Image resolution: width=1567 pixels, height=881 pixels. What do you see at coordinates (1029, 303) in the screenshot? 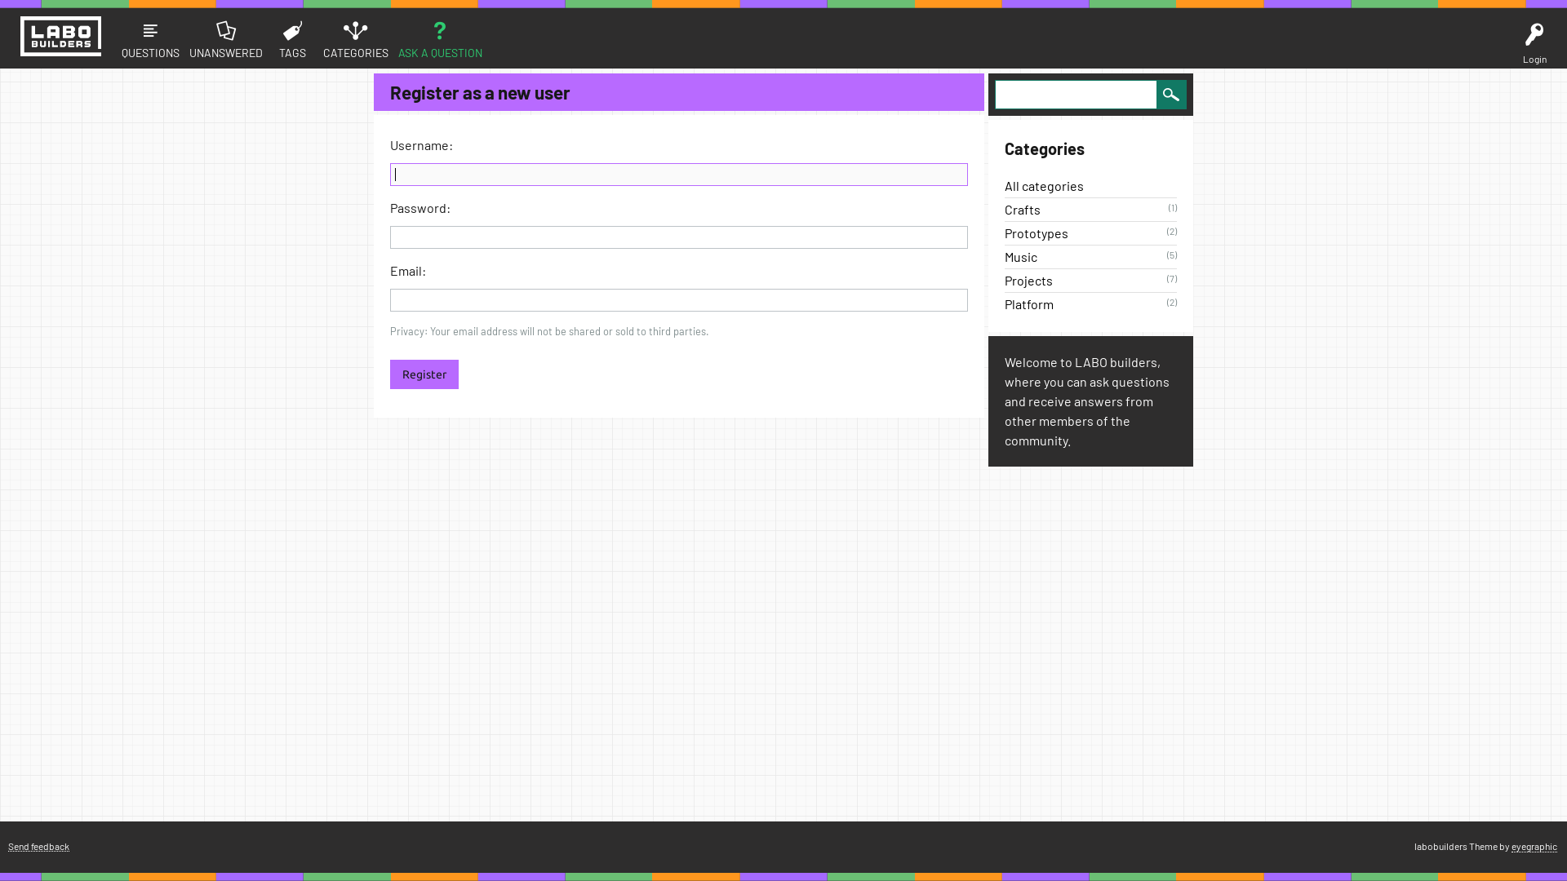
I see `Platform` at bounding box center [1029, 303].